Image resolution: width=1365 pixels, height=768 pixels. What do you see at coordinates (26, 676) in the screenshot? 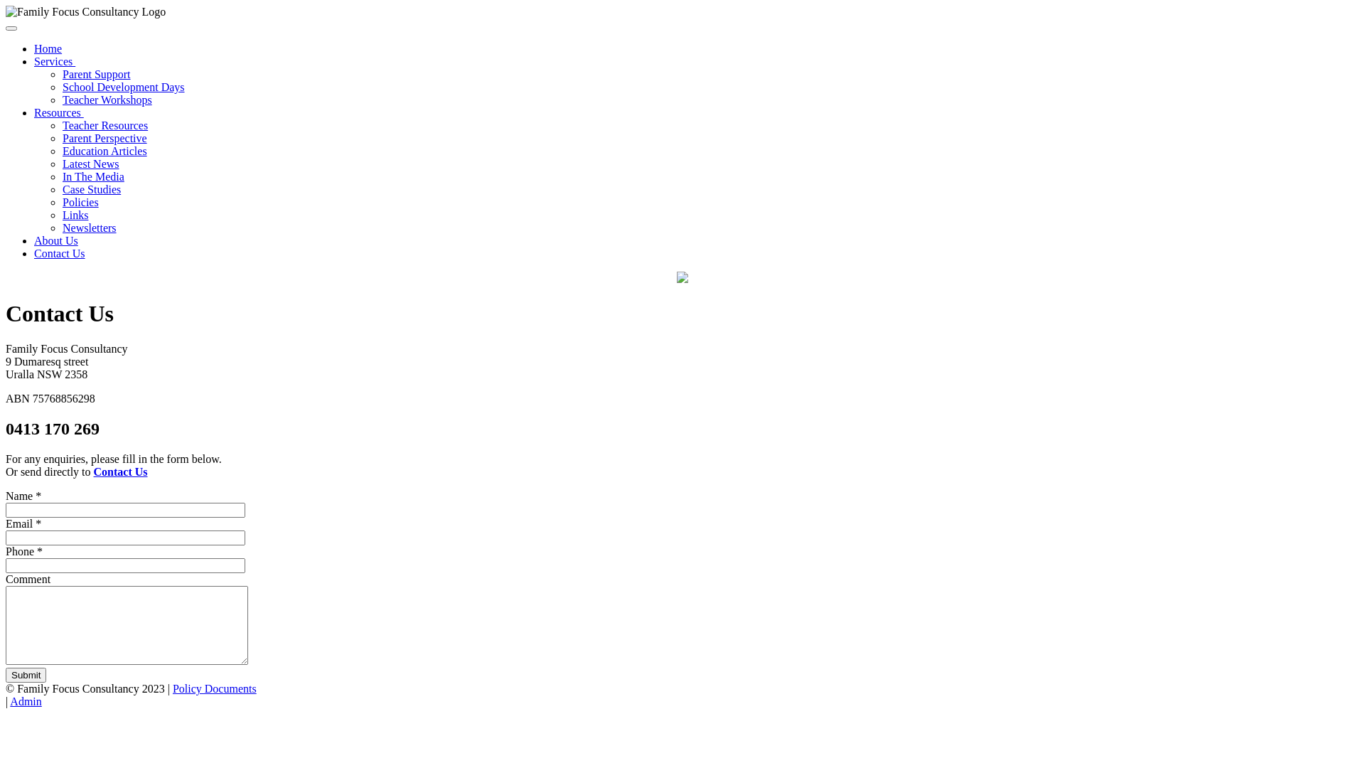
I see `Submit` at bounding box center [26, 676].